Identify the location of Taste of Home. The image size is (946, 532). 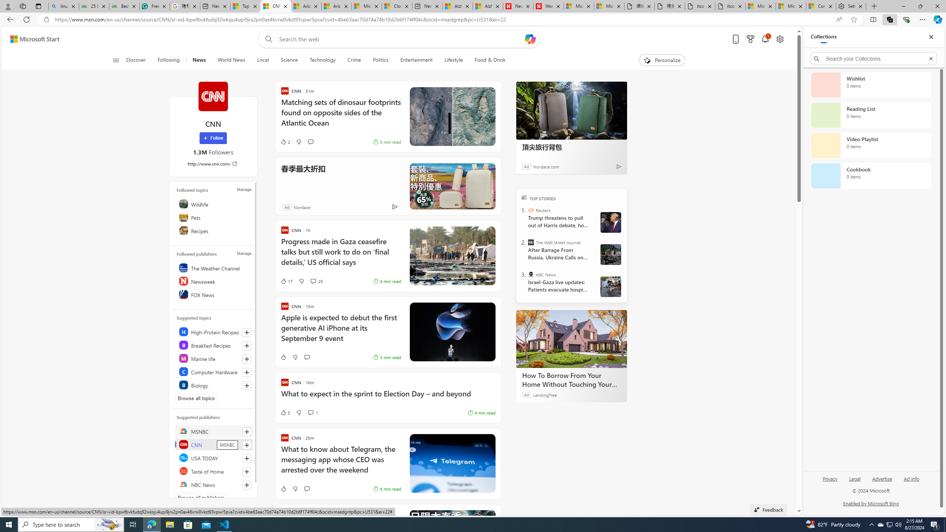
(214, 471).